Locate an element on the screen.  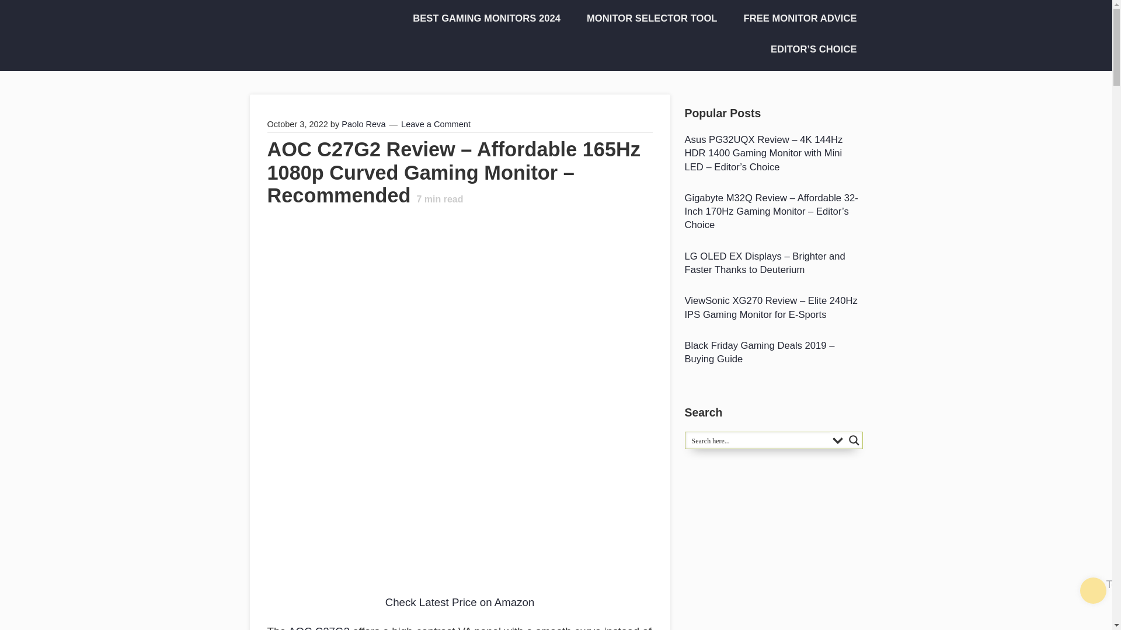
Back To Top is located at coordinates (1093, 590).